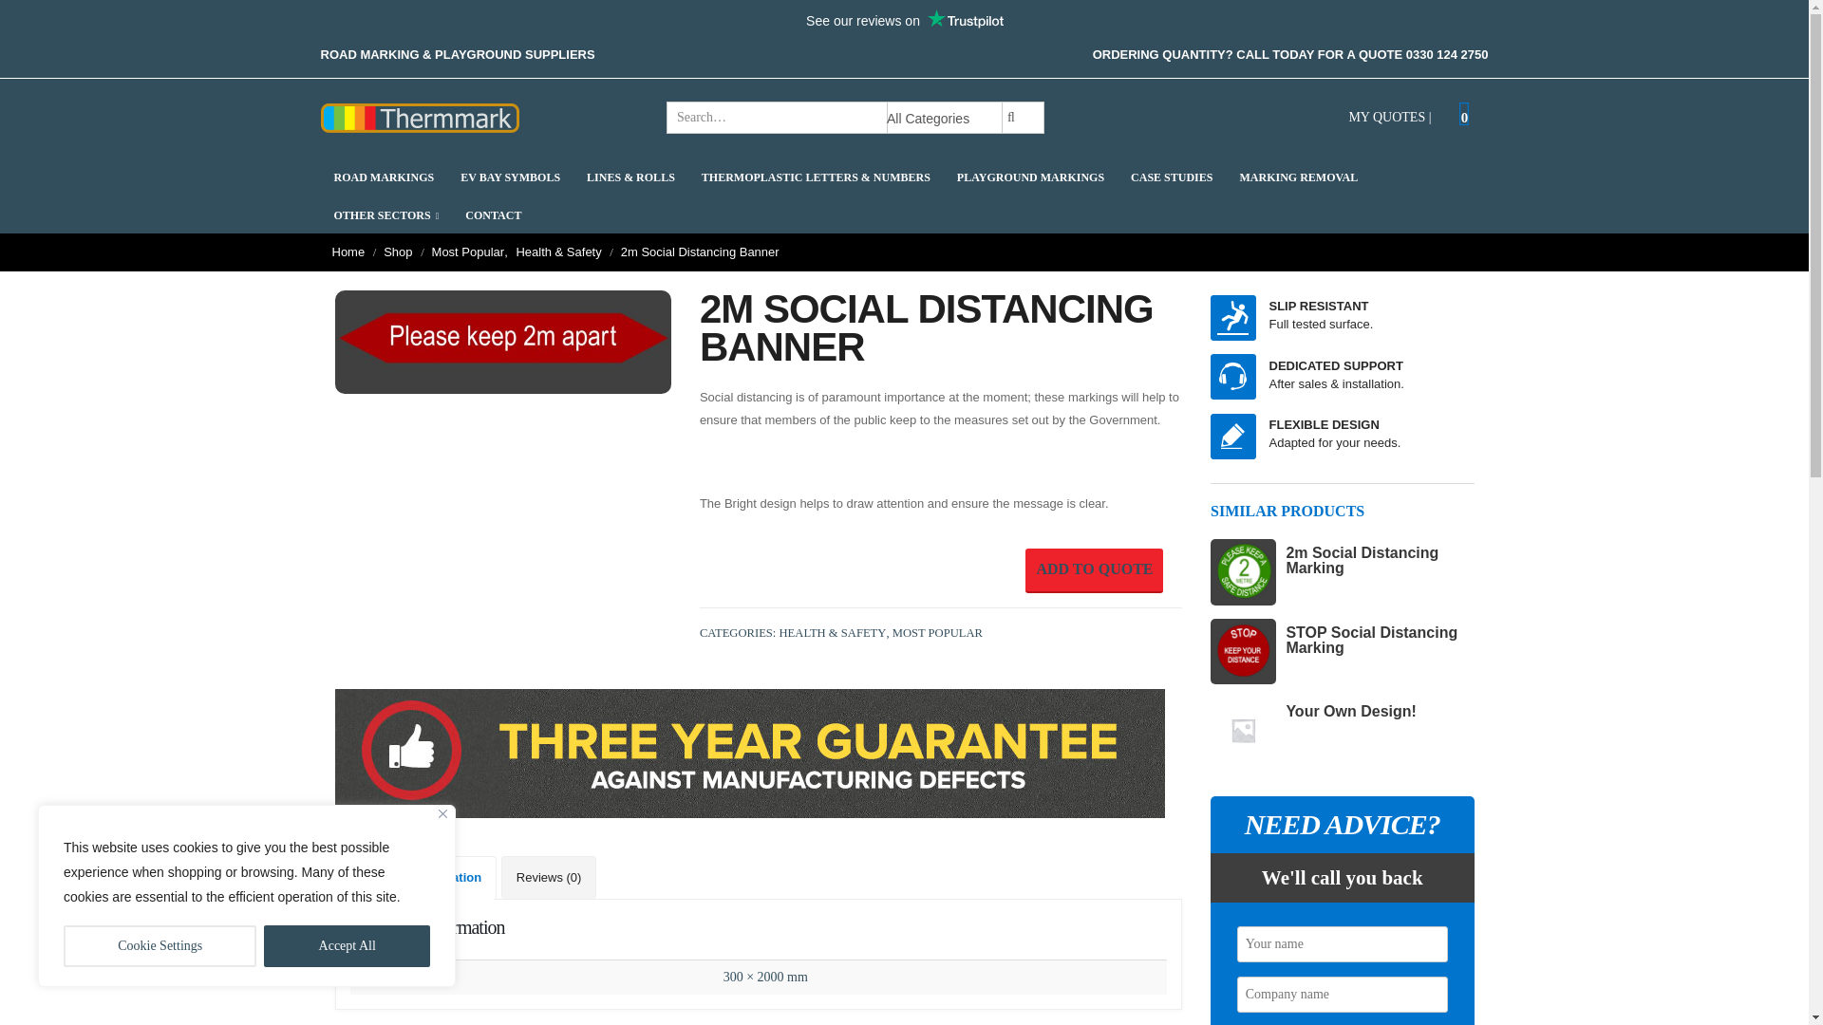  Describe the element at coordinates (1447, 53) in the screenshot. I see `0330 124 2750` at that location.